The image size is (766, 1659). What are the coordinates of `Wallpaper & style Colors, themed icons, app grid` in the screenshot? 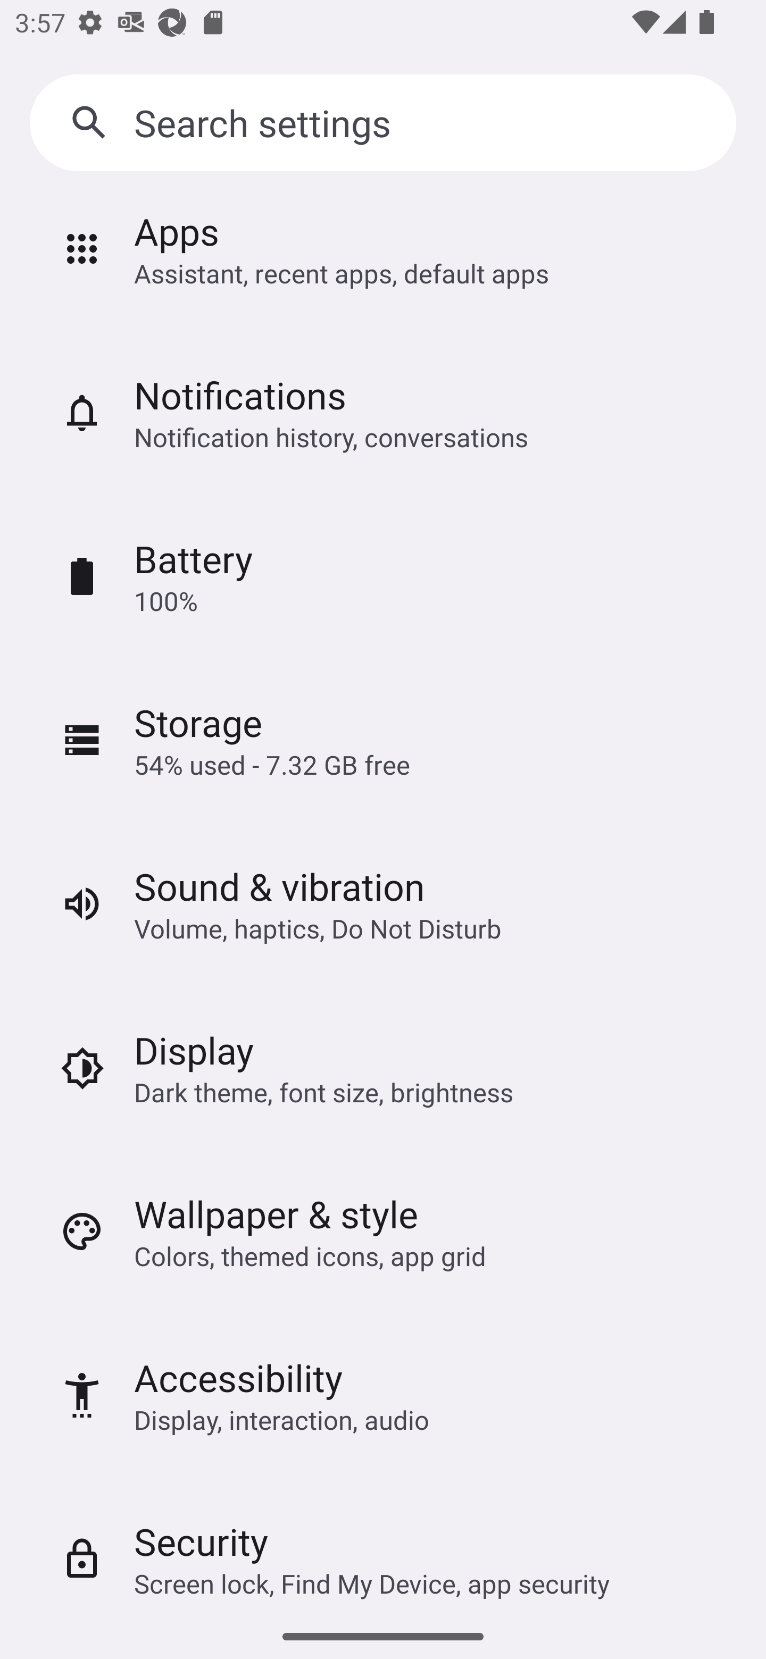 It's located at (383, 1231).